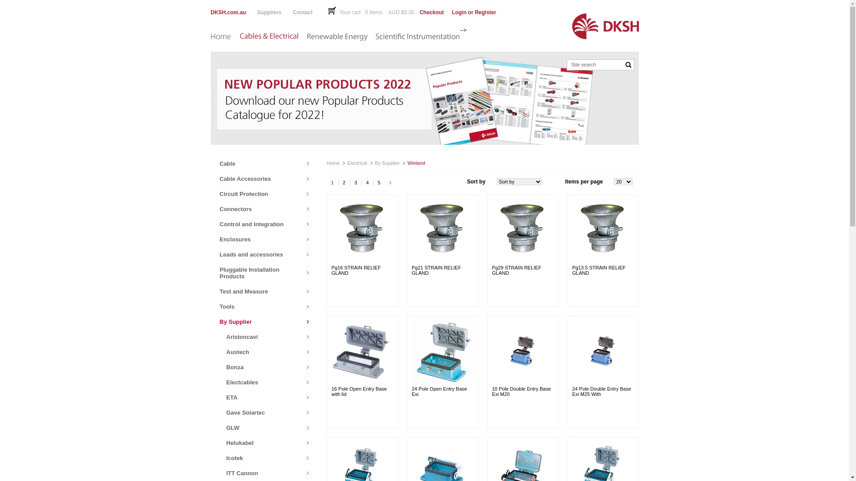 Image resolution: width=856 pixels, height=481 pixels. Describe the element at coordinates (259, 367) in the screenshot. I see `Bonza` at that location.